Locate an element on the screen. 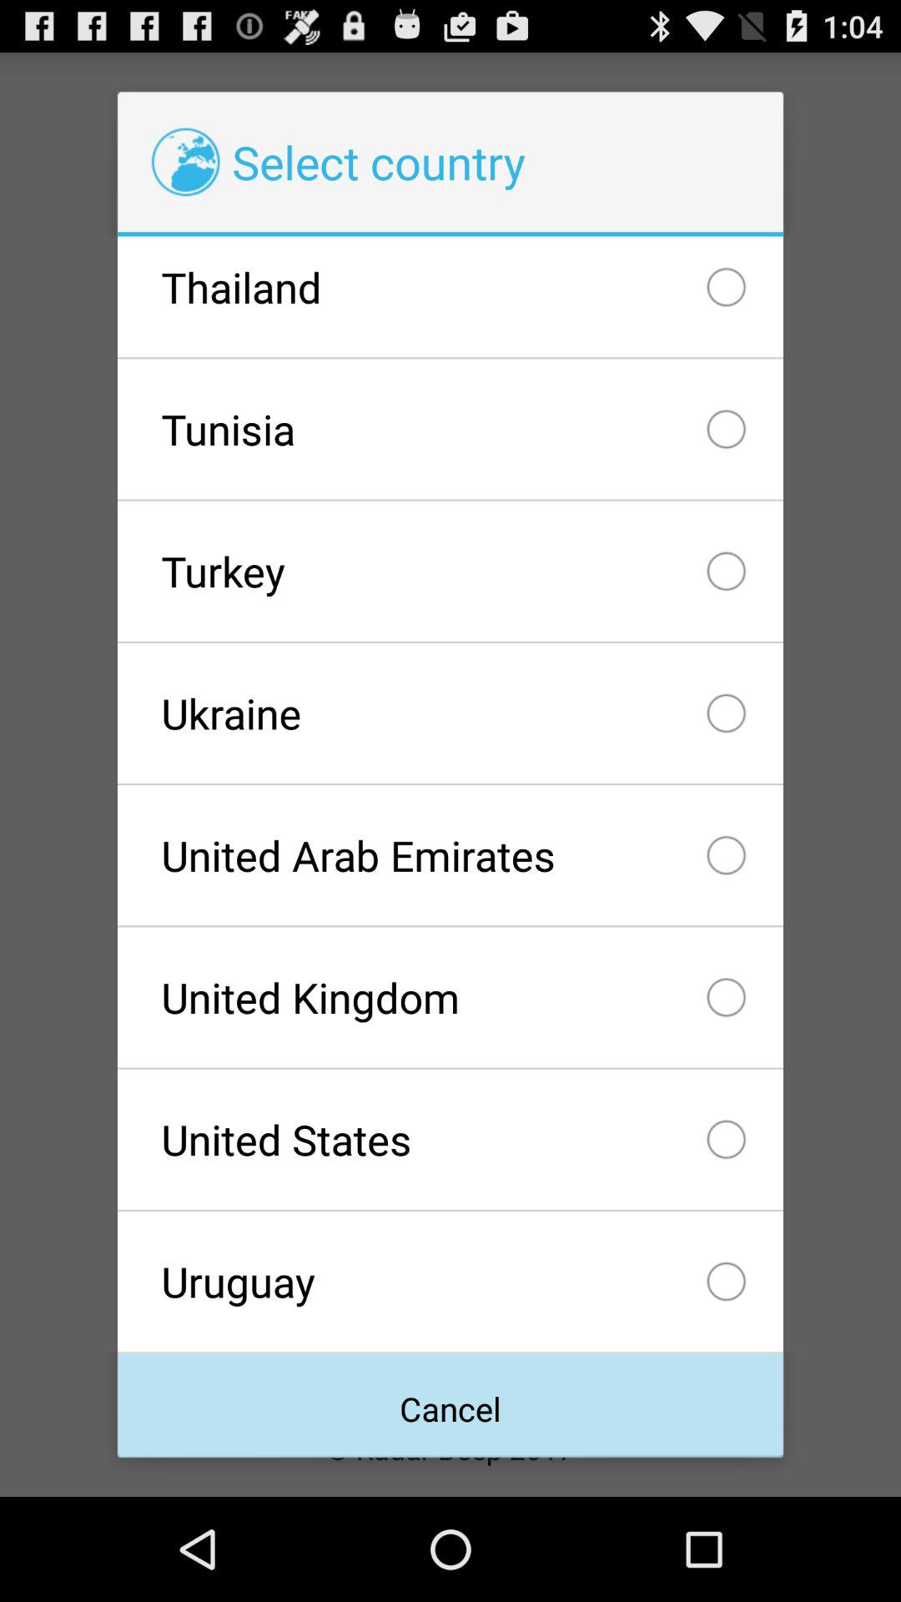 The width and height of the screenshot is (901, 1602). jump until ukraine icon is located at coordinates (450, 713).